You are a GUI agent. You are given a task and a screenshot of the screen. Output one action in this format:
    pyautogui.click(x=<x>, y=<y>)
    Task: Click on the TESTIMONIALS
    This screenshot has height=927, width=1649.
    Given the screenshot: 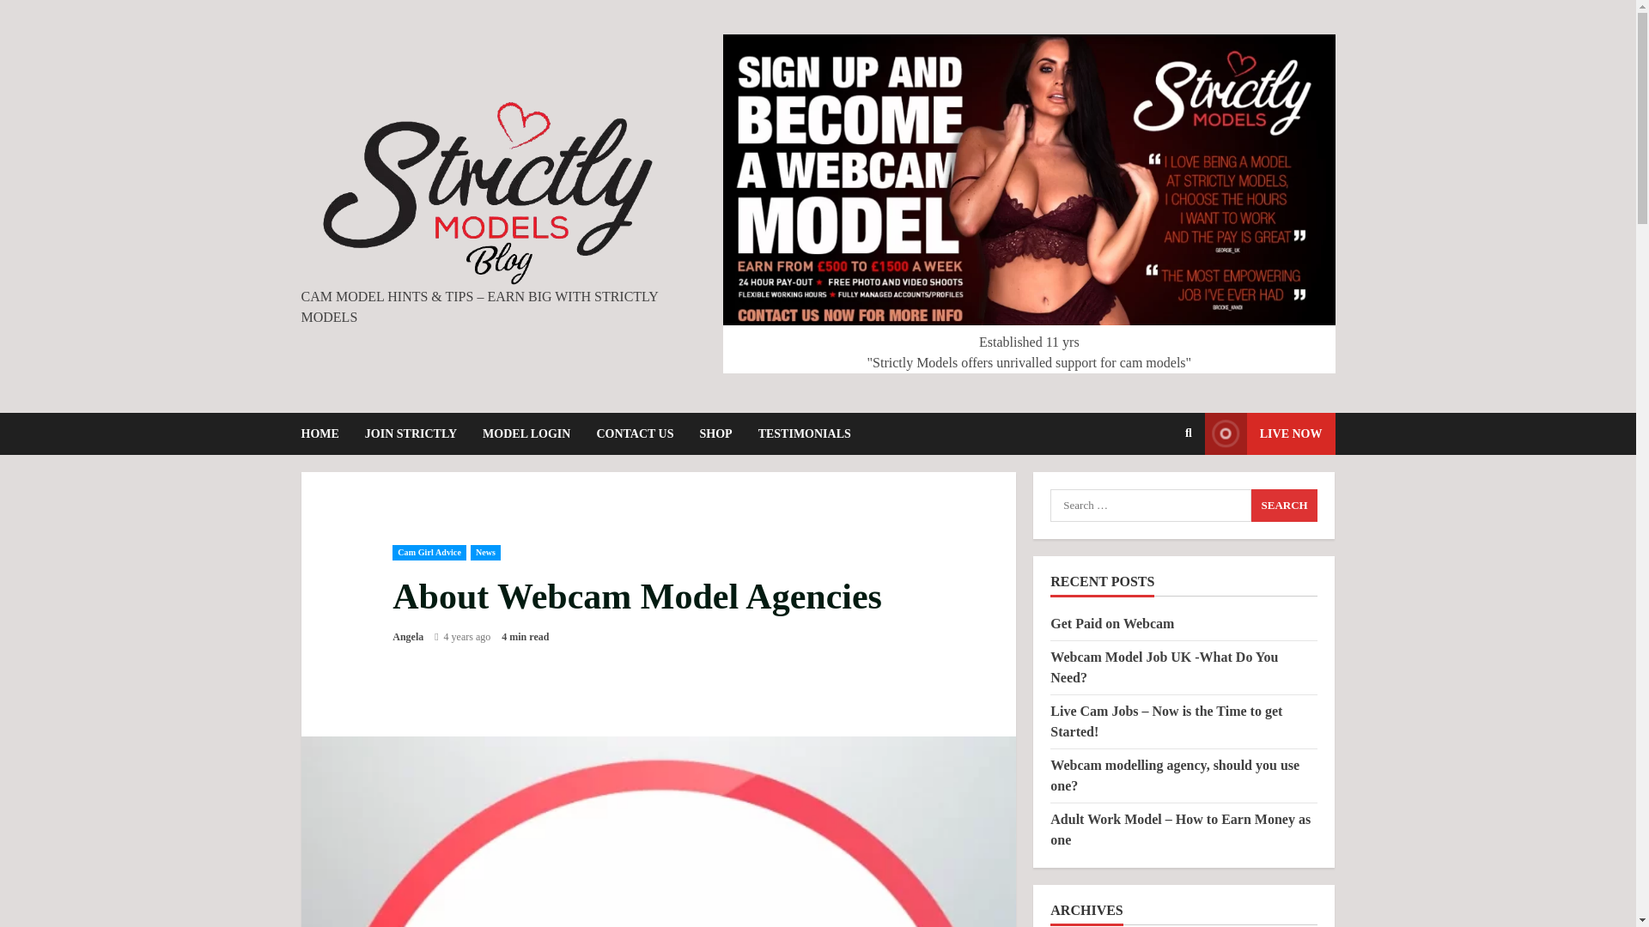 What is the action you would take?
    pyautogui.click(x=797, y=433)
    